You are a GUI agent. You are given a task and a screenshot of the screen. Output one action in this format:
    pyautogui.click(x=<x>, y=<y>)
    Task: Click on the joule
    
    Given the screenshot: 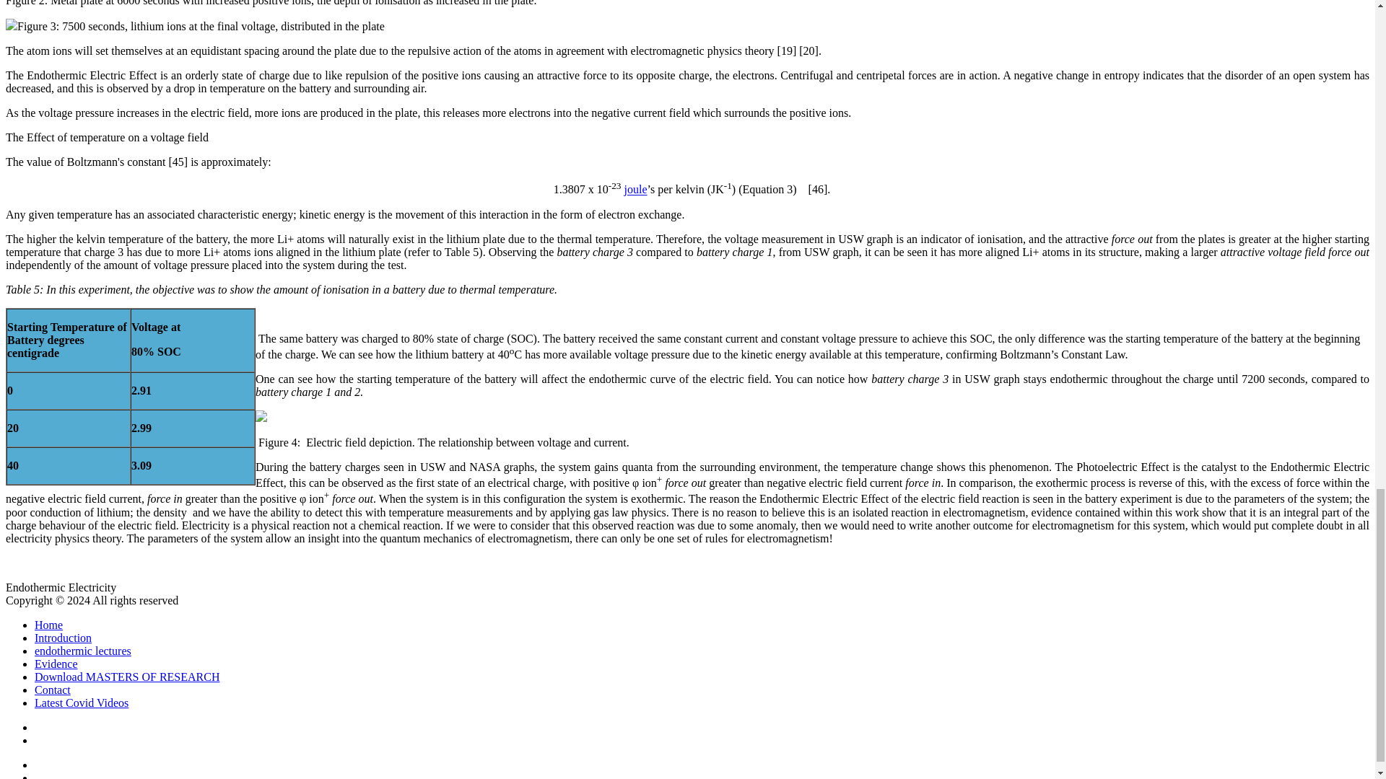 What is the action you would take?
    pyautogui.click(x=635, y=190)
    